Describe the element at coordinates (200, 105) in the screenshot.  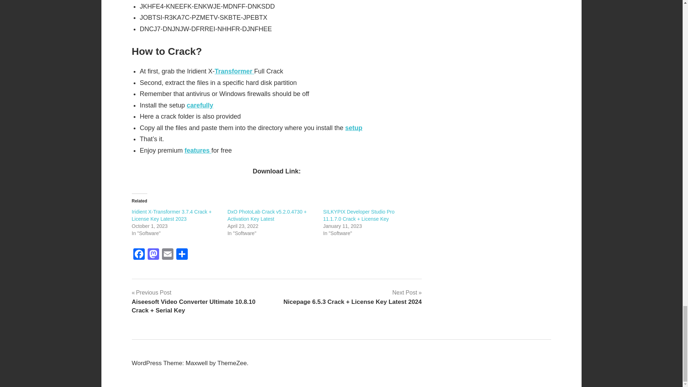
I see `carefully` at that location.